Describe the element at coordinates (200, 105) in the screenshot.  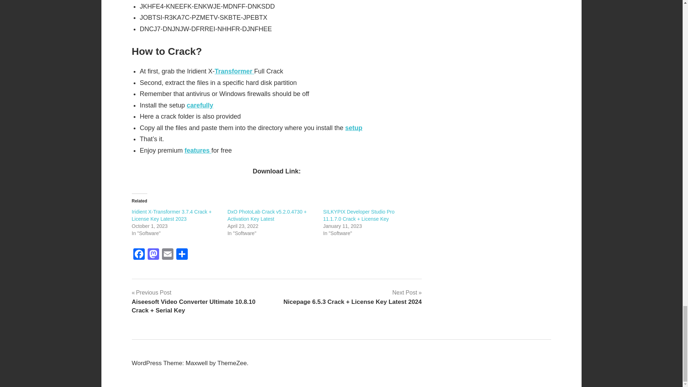
I see `carefully` at that location.